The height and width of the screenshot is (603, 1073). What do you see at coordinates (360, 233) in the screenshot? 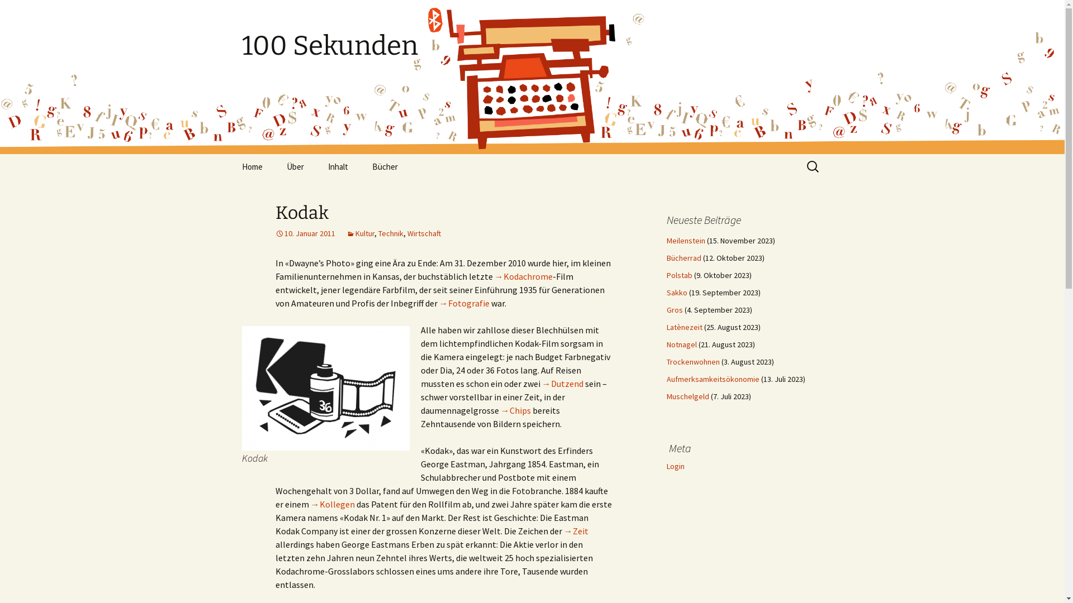
I see `Kultur` at bounding box center [360, 233].